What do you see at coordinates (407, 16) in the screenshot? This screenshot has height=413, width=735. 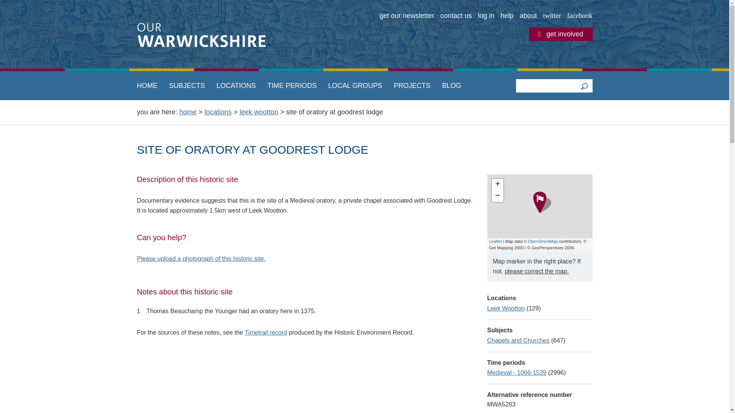 I see `get our newsletter` at bounding box center [407, 16].